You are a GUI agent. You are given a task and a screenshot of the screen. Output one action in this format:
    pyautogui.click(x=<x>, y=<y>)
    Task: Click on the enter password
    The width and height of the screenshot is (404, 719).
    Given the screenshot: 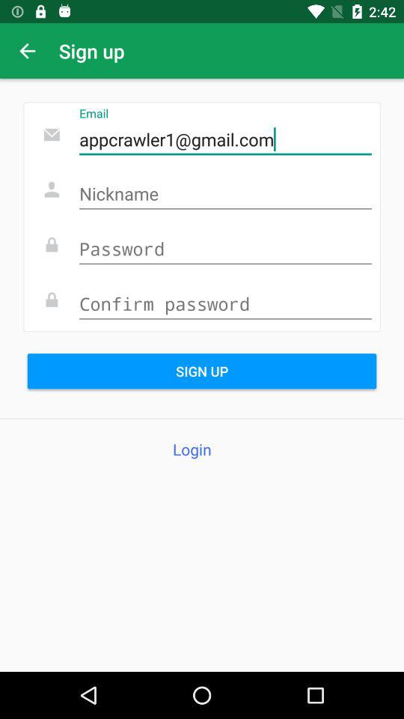 What is the action you would take?
    pyautogui.click(x=225, y=250)
    